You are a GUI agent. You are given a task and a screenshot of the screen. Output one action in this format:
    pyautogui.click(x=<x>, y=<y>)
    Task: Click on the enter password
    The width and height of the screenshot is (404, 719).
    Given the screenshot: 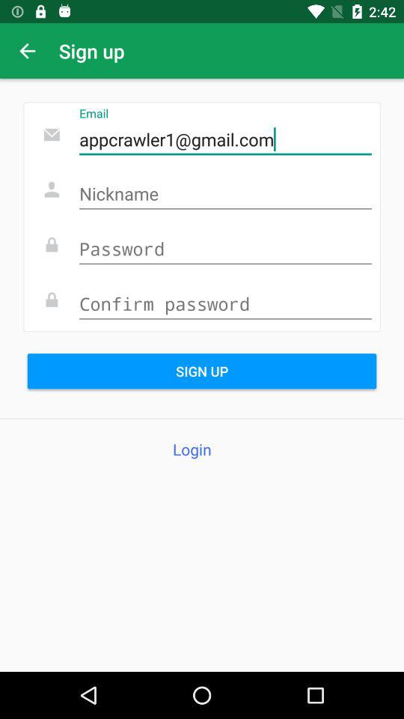 What is the action you would take?
    pyautogui.click(x=225, y=250)
    